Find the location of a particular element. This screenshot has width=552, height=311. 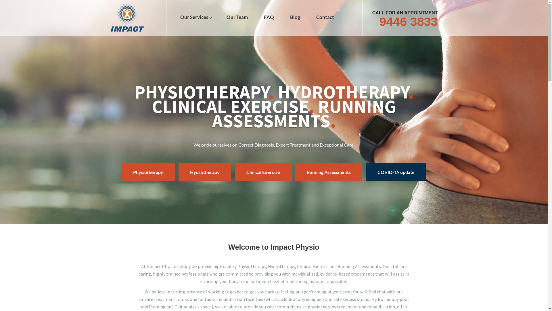

Clinical Exercise is located at coordinates (263, 172).